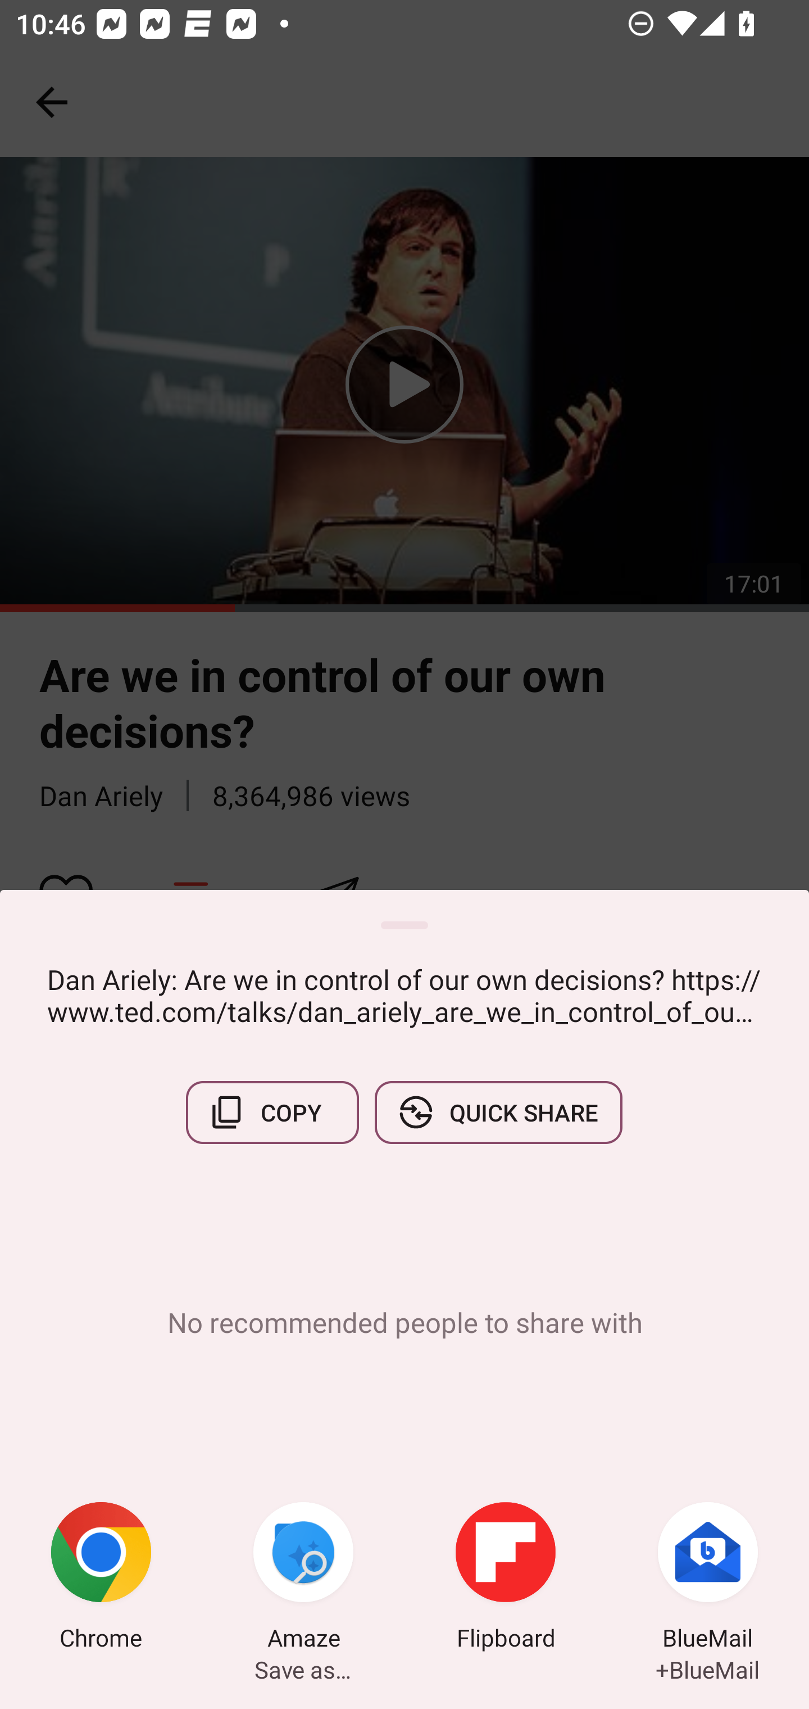 The width and height of the screenshot is (809, 1709). What do you see at coordinates (101, 1579) in the screenshot?
I see `Chrome` at bounding box center [101, 1579].